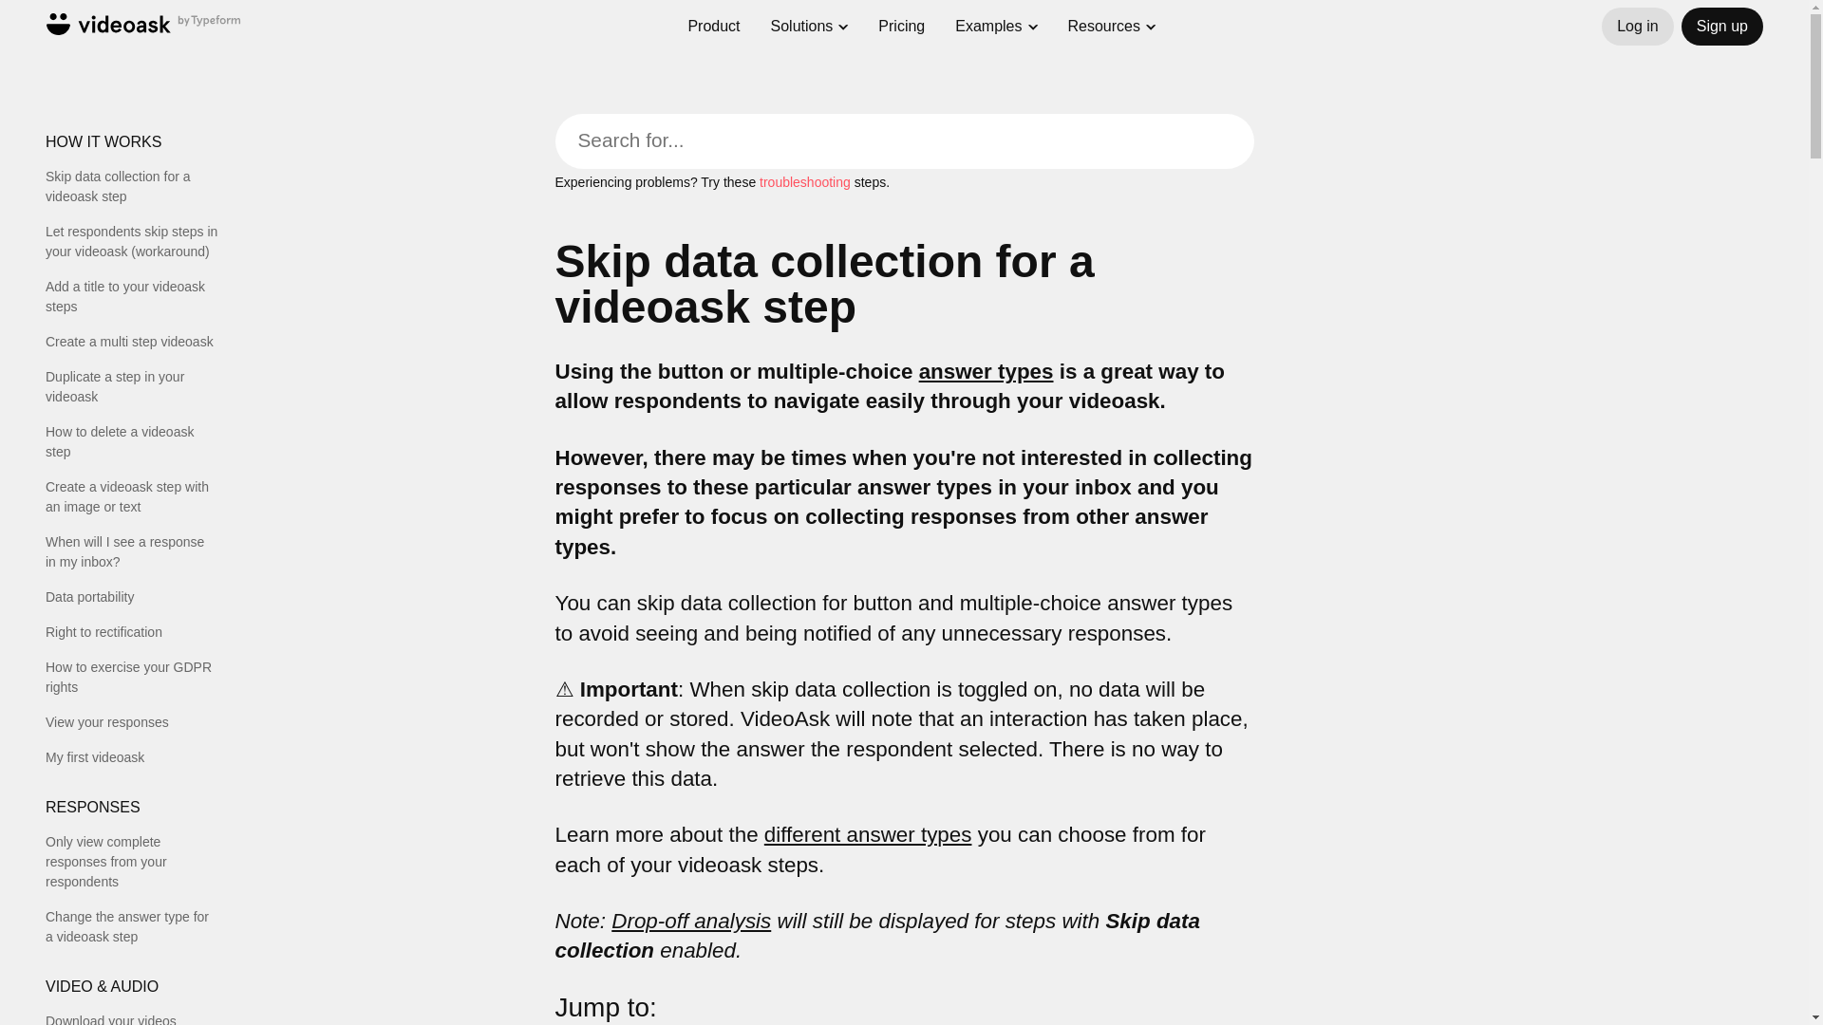  I want to click on Data portability, so click(132, 597).